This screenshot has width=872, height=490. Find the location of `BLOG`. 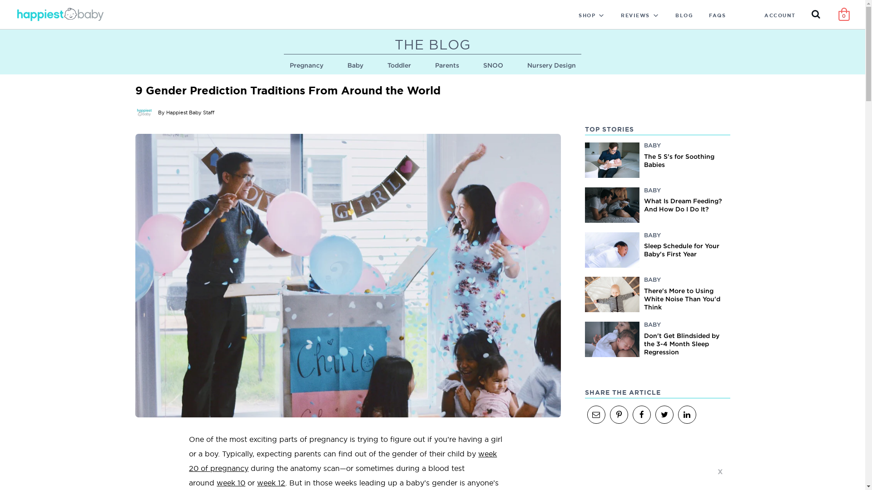

BLOG is located at coordinates (684, 15).